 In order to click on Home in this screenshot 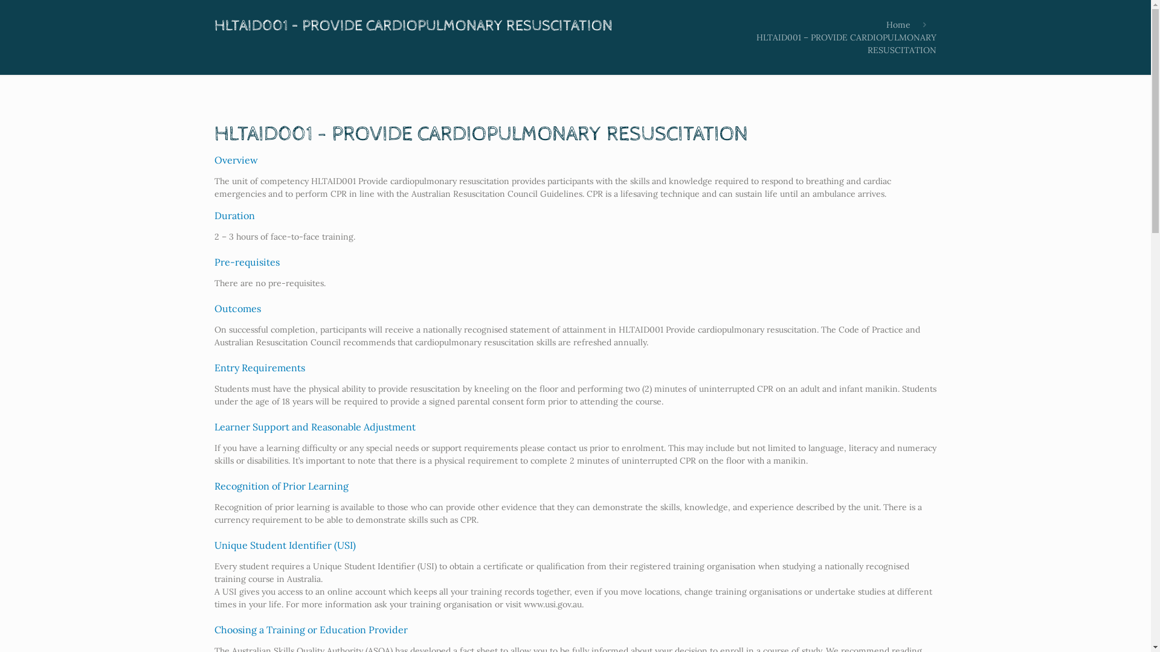, I will do `click(898, 25)`.